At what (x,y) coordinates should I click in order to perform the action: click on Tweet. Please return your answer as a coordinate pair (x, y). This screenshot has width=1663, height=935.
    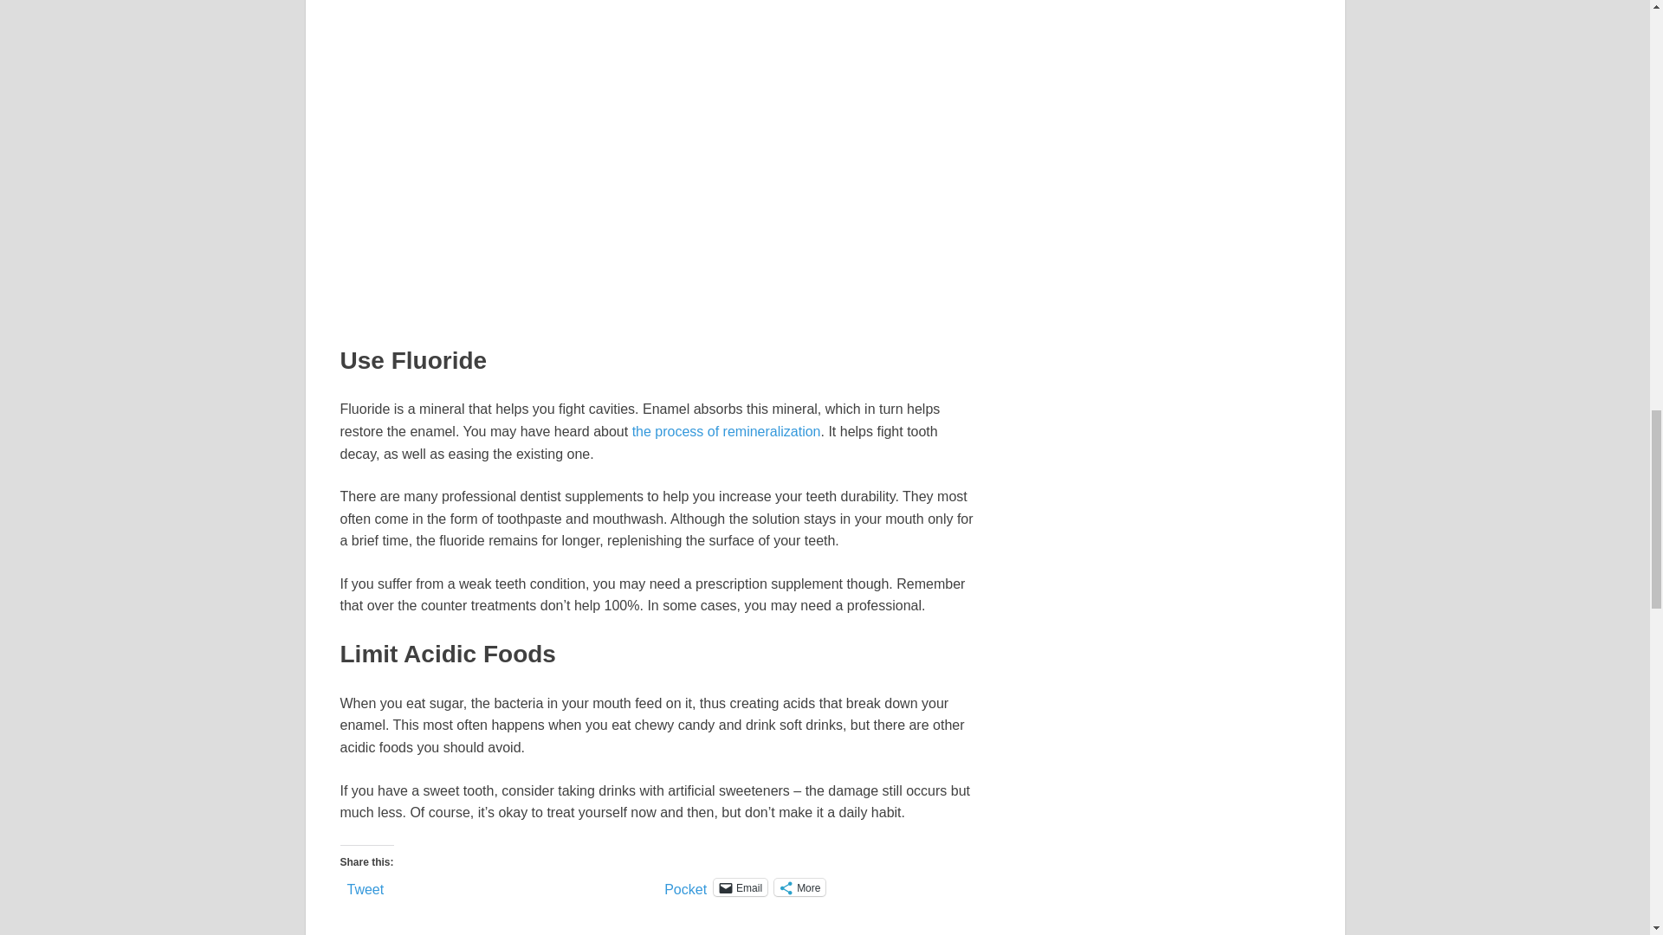
    Looking at the image, I should click on (365, 887).